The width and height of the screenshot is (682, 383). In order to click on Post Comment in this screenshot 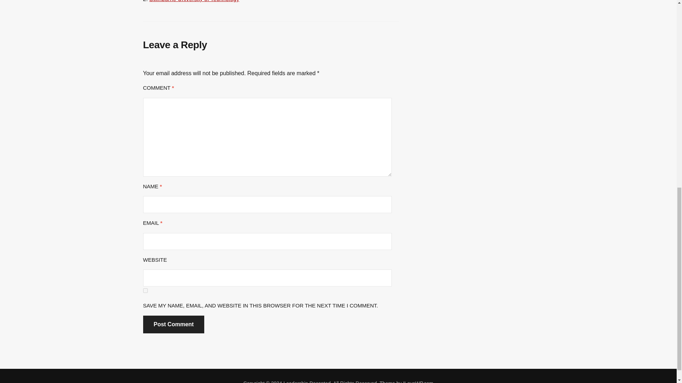, I will do `click(173, 324)`.